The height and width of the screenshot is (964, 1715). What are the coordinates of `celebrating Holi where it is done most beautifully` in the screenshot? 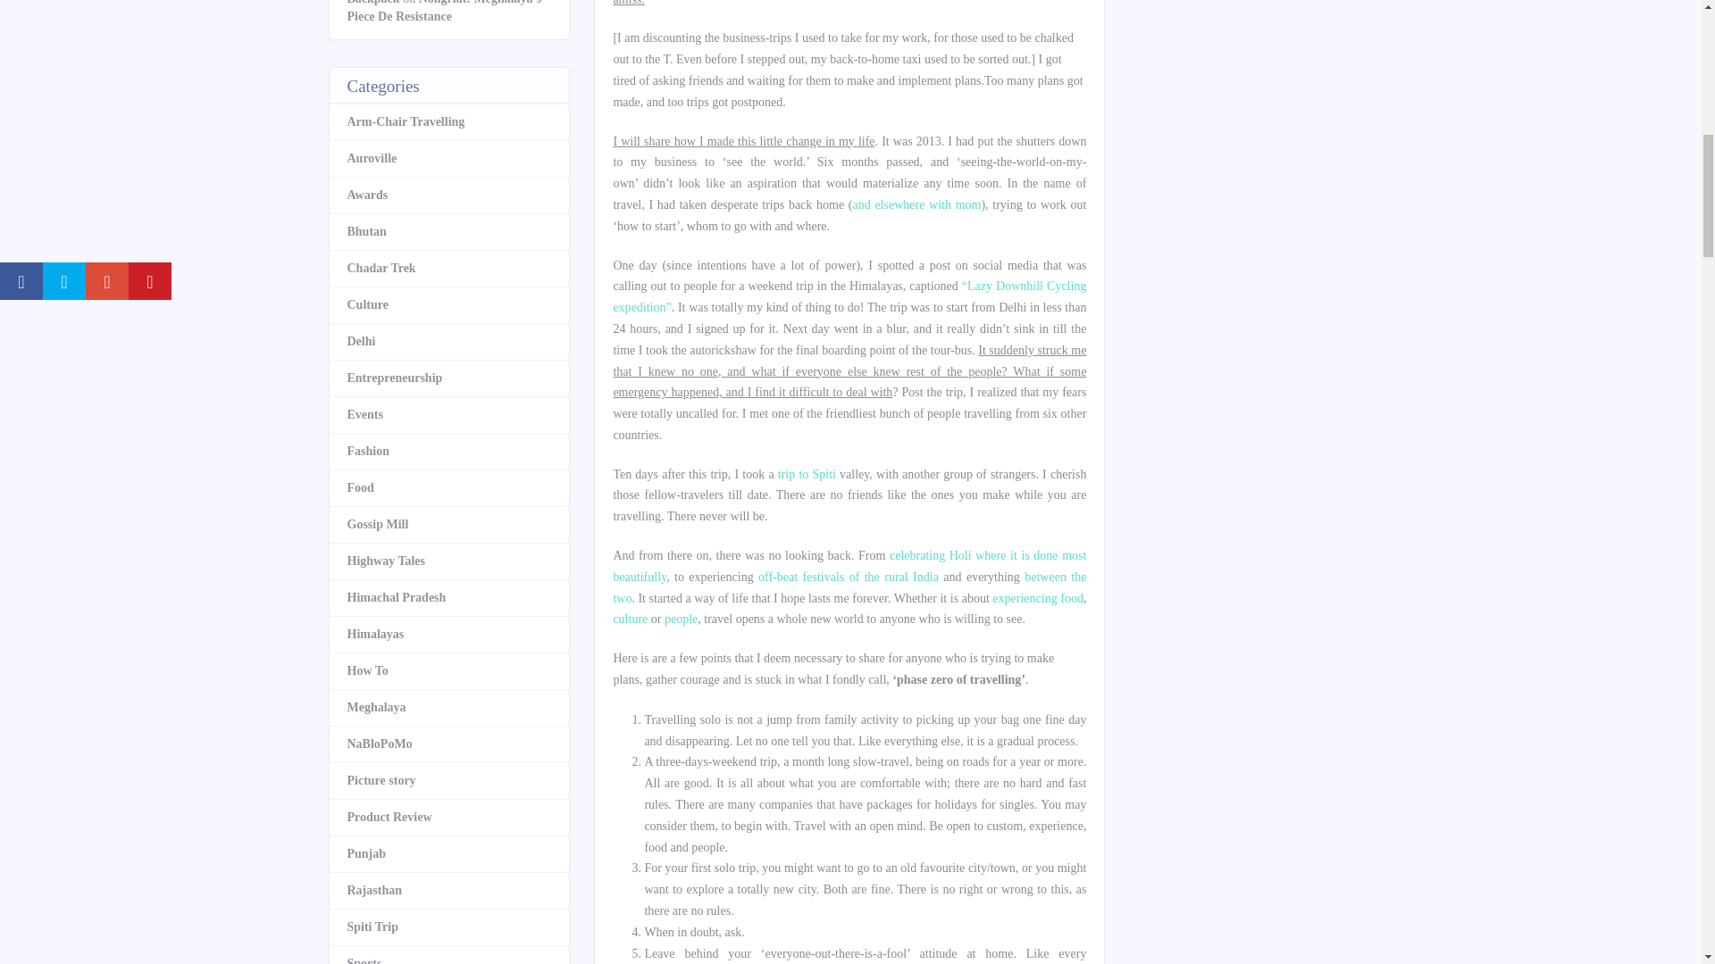 It's located at (849, 566).